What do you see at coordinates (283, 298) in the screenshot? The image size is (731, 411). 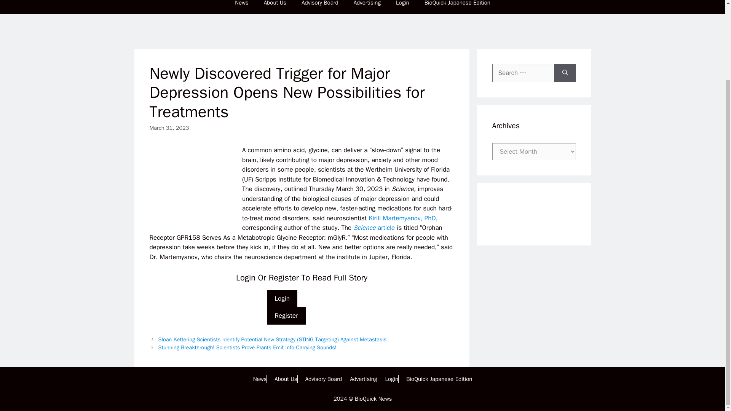 I see `Login` at bounding box center [283, 298].